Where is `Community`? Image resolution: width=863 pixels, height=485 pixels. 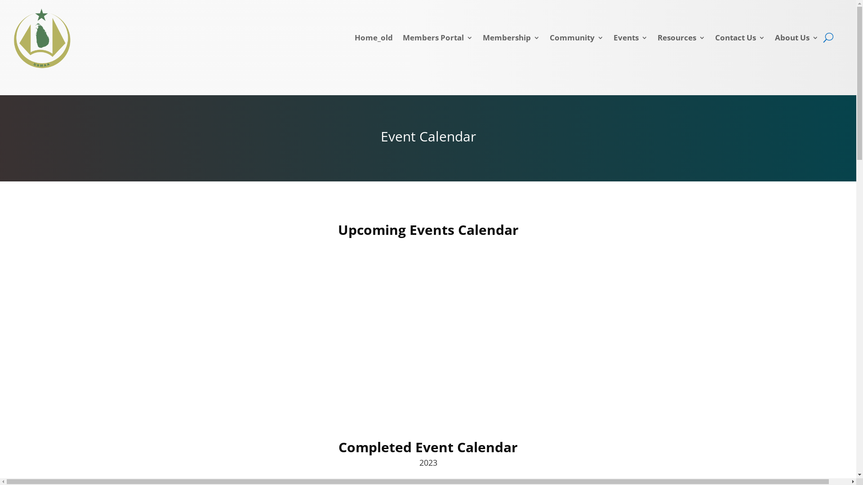
Community is located at coordinates (577, 40).